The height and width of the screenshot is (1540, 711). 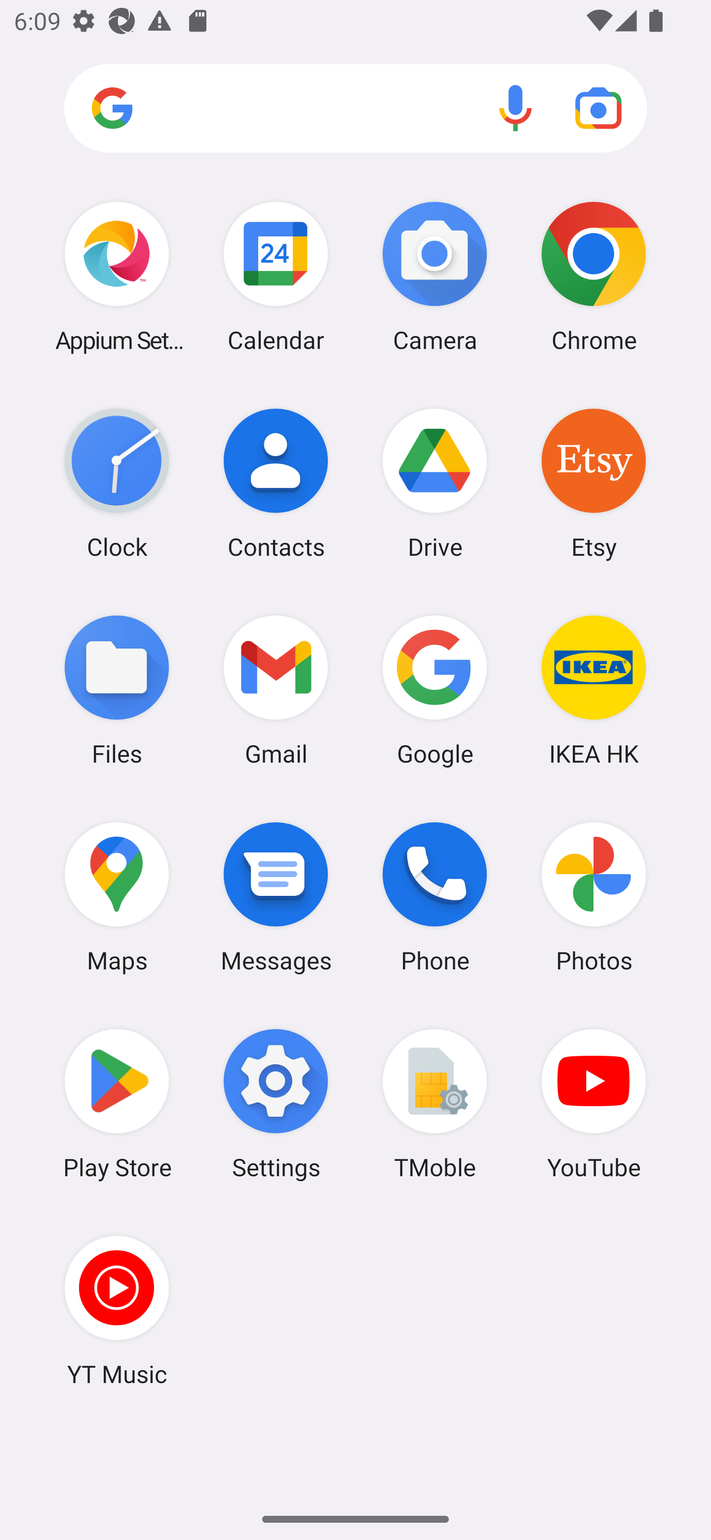 What do you see at coordinates (117, 1310) in the screenshot?
I see `YT Music` at bounding box center [117, 1310].